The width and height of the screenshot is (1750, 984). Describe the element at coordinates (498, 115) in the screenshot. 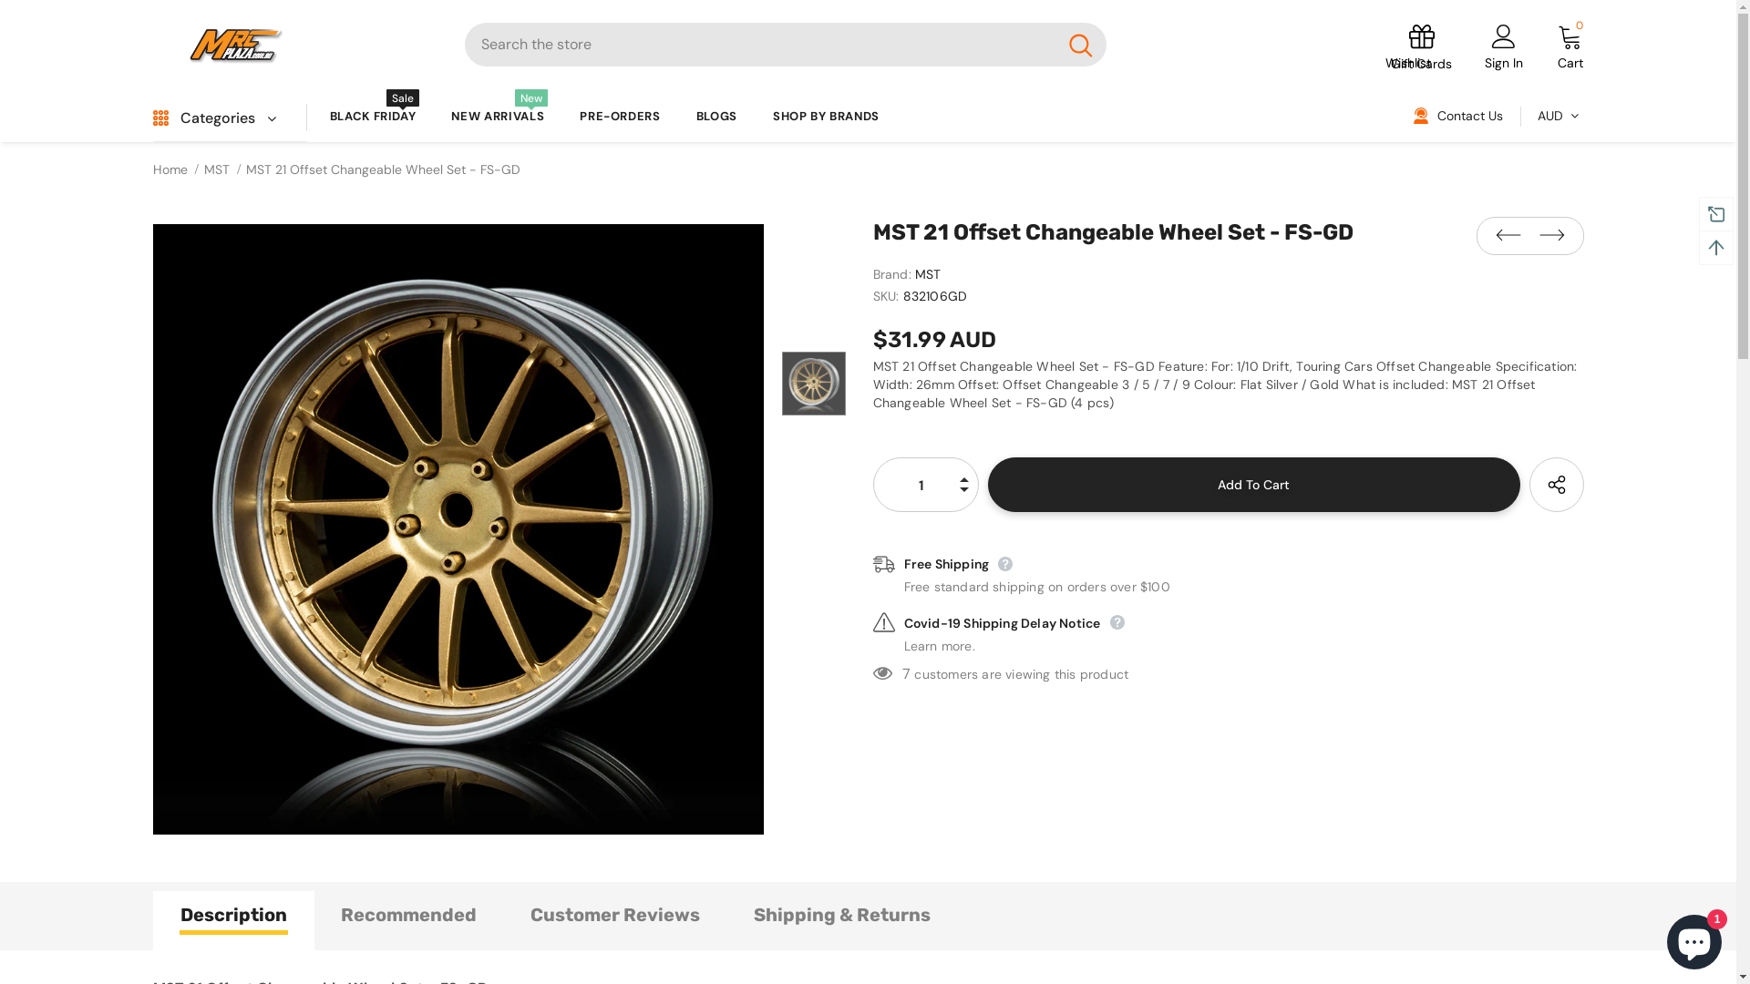

I see `NEW ARRIVALS
New` at that location.